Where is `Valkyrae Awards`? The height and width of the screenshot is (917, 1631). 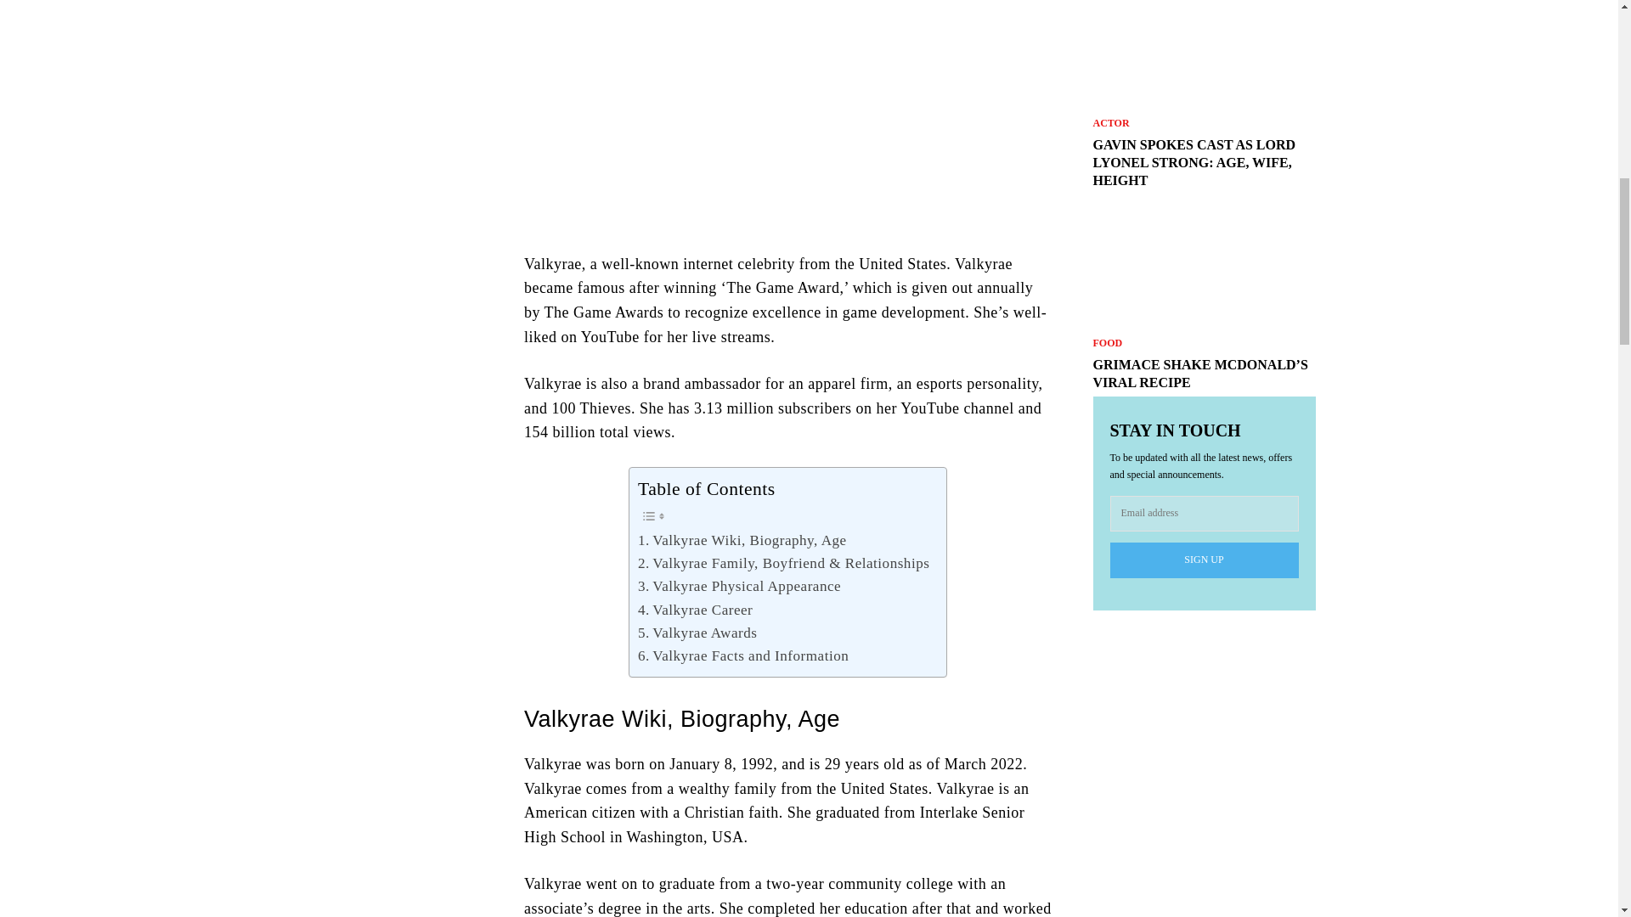
Valkyrae Awards is located at coordinates (697, 633).